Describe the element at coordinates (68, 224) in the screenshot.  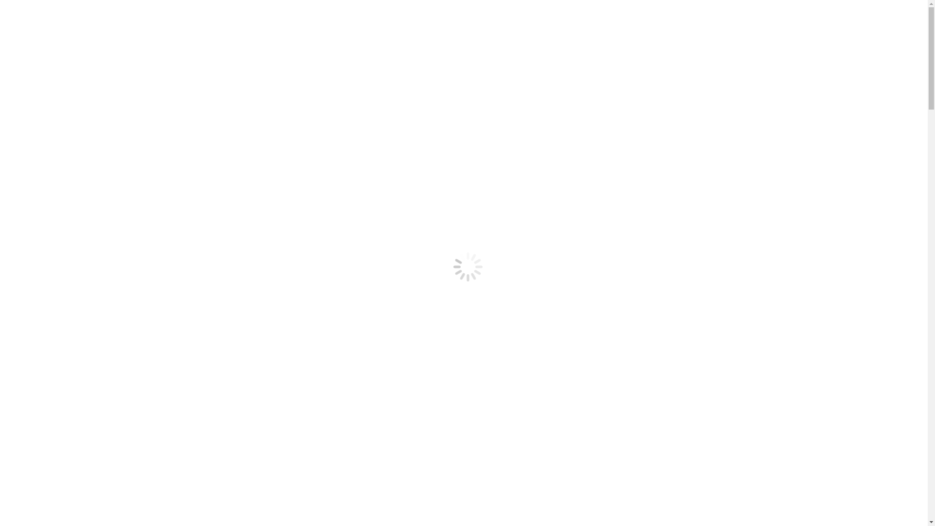
I see `Current Projects` at that location.